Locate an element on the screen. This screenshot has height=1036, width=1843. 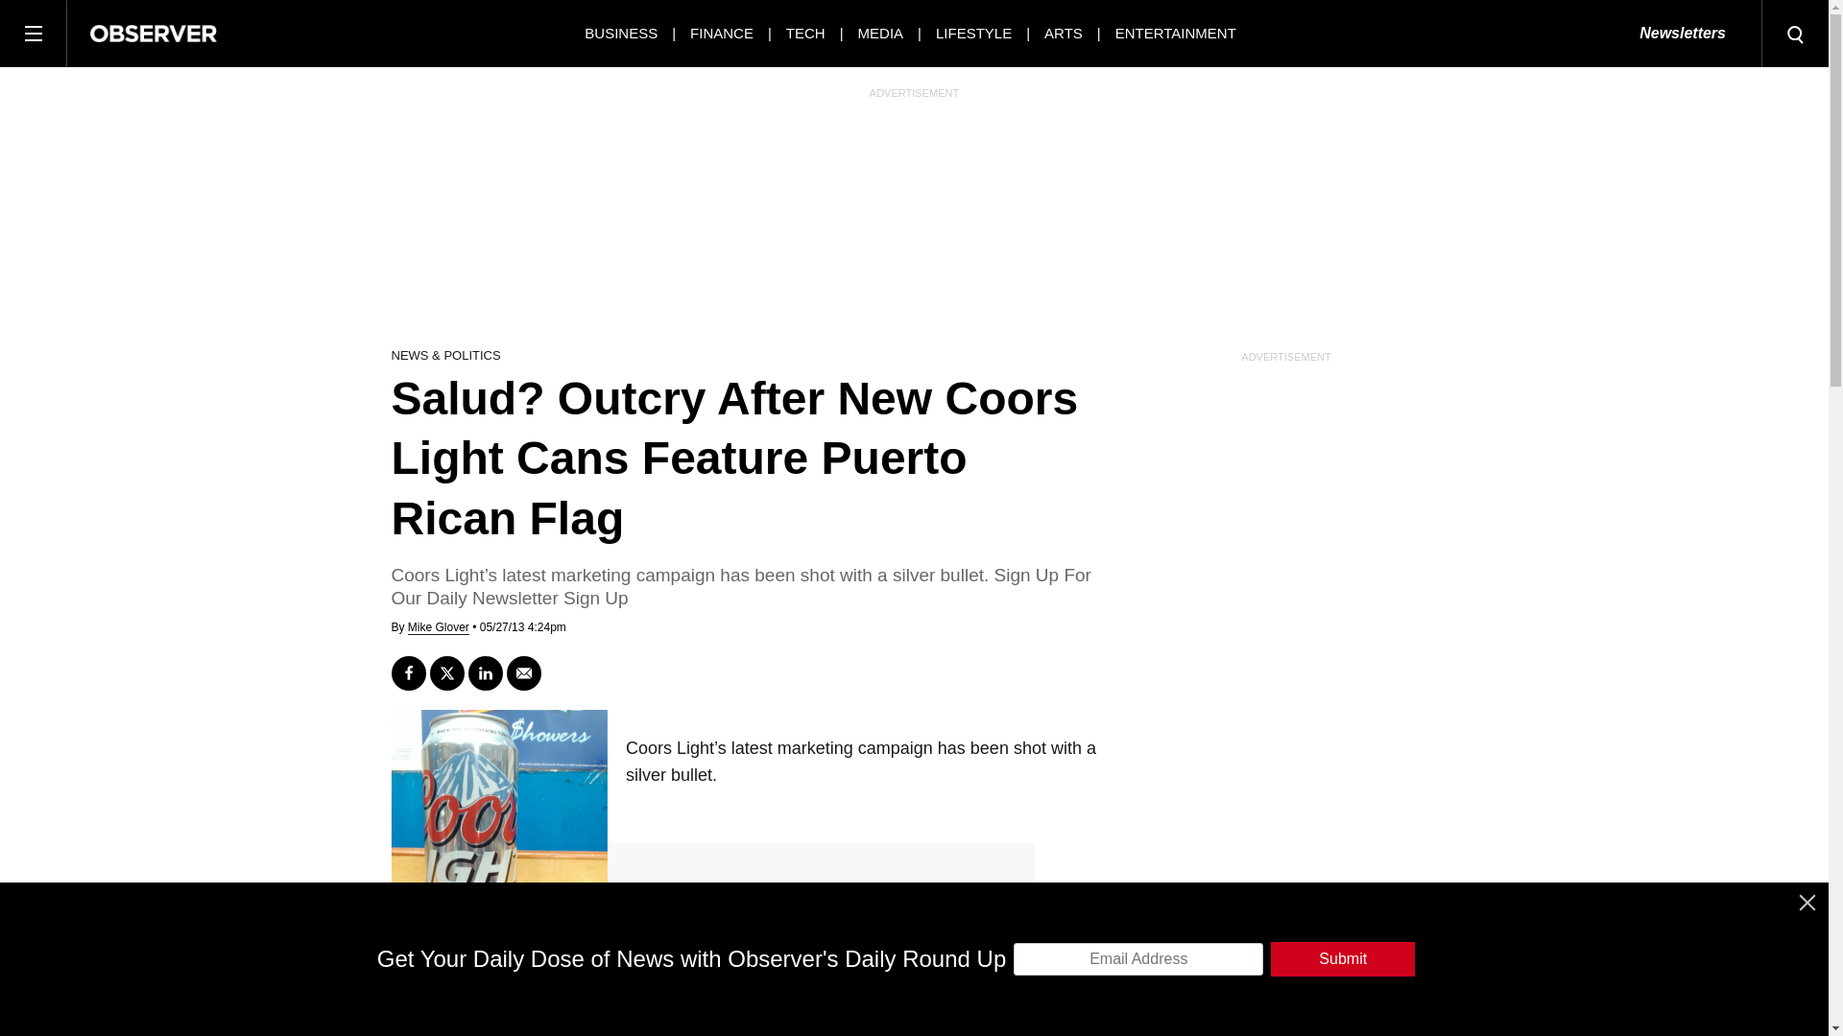
ARTS is located at coordinates (1064, 33).